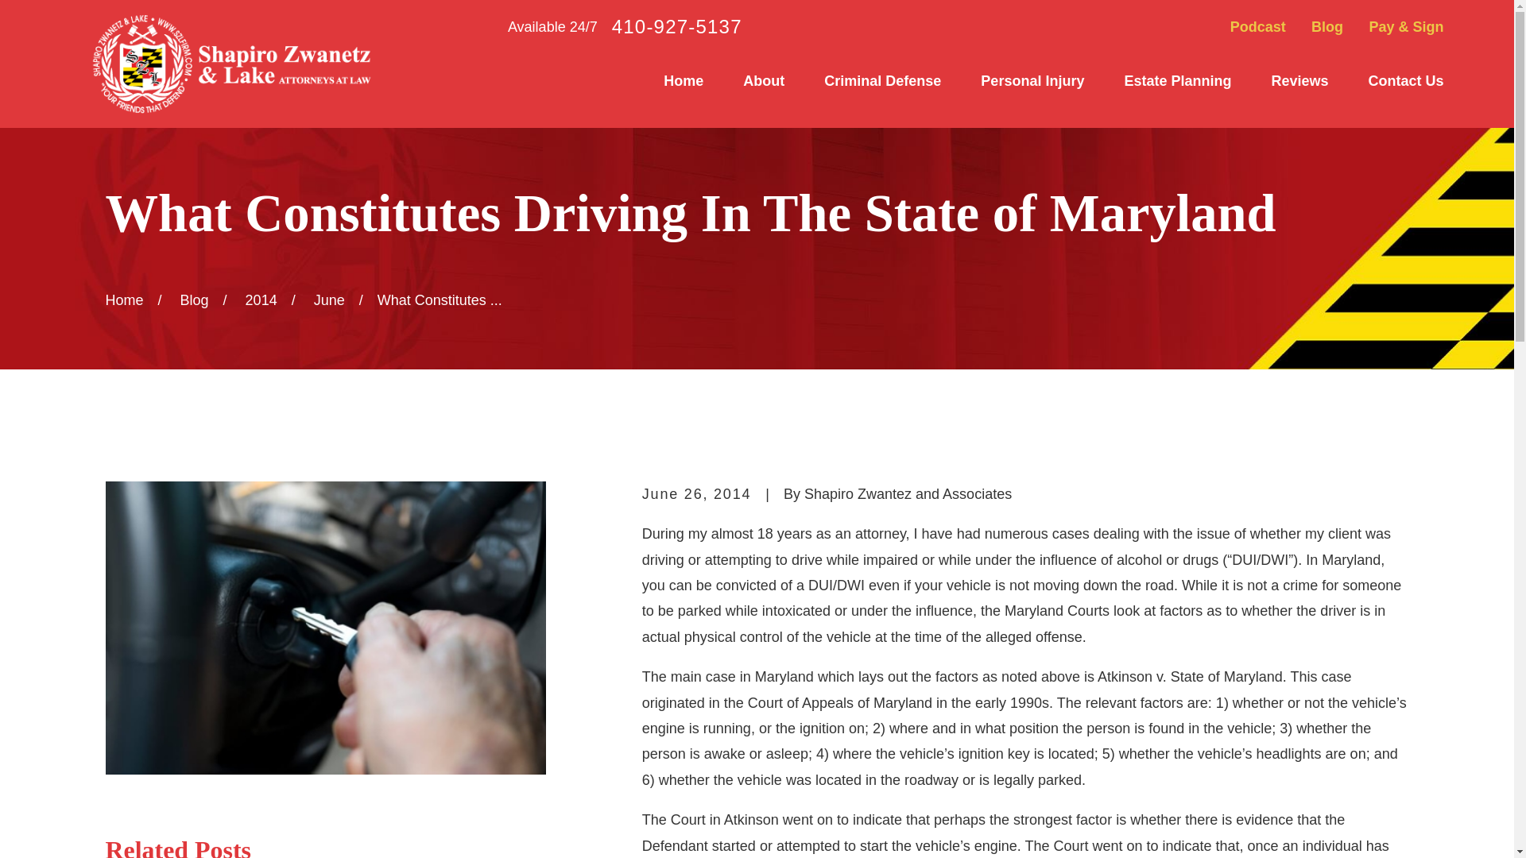 Image resolution: width=1526 pixels, height=858 pixels. Describe the element at coordinates (684, 81) in the screenshot. I see `Home` at that location.